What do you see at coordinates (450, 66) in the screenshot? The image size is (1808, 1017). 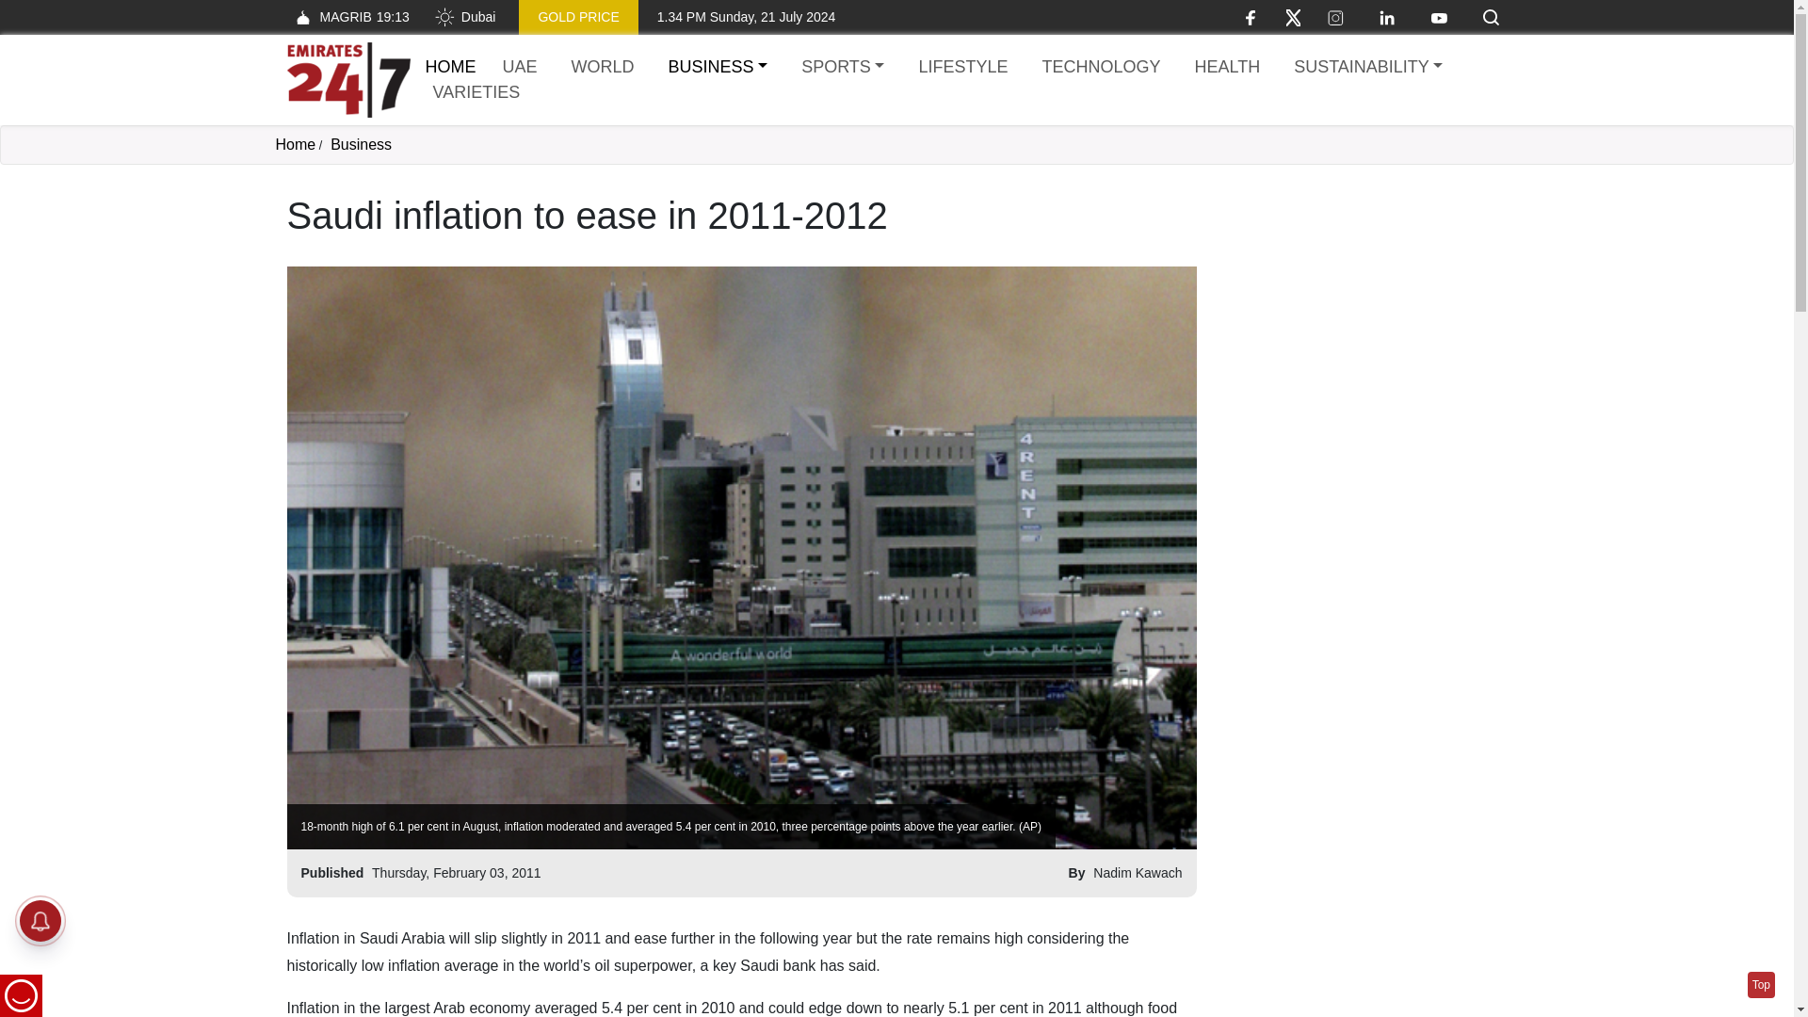 I see `SUSTAINABILITY` at bounding box center [450, 66].